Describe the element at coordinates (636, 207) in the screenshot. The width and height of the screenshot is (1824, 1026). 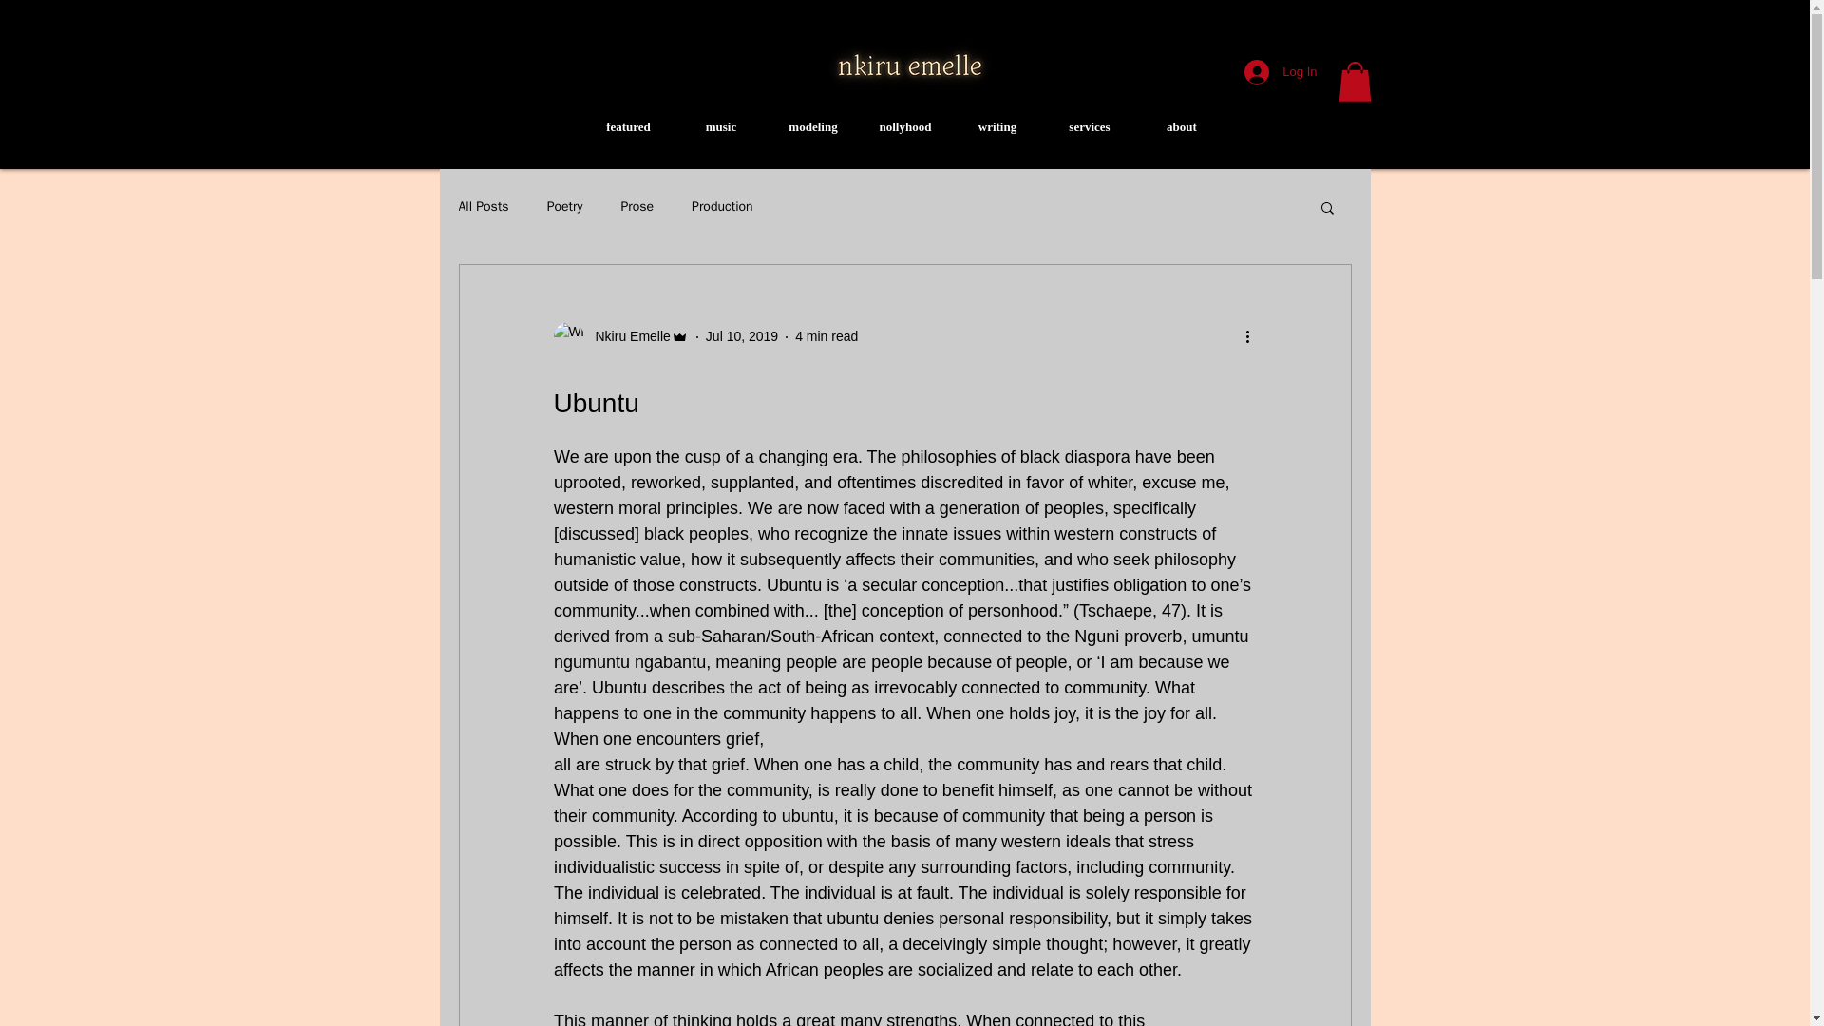
I see `Prose` at that location.